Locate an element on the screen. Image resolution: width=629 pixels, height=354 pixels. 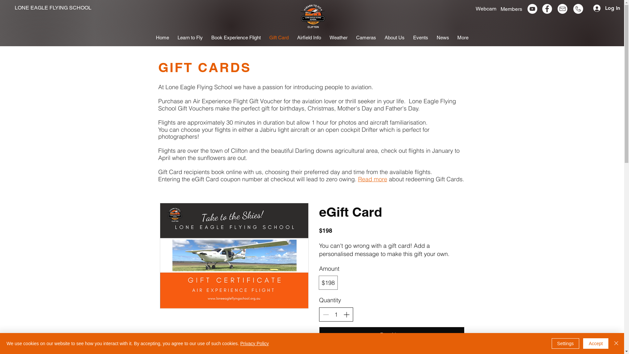
Webcam is located at coordinates (486, 9).